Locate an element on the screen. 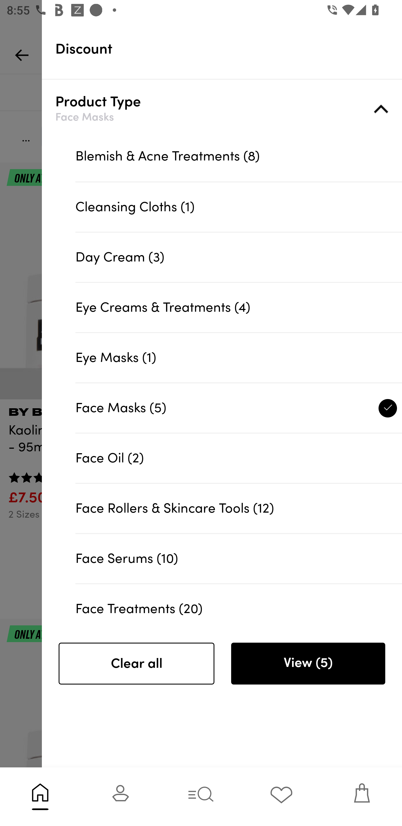 This screenshot has height=826, width=402. Clear all is located at coordinates (136, 664).